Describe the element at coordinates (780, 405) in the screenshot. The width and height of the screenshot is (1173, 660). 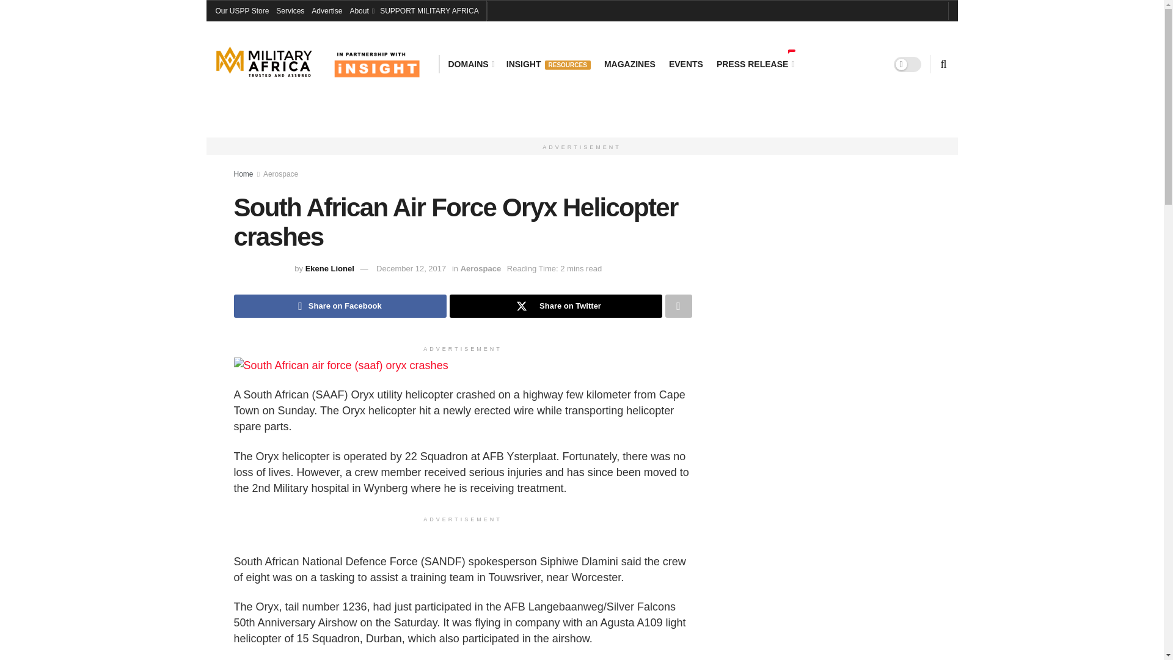
I see `DMCA.com Protection Status` at that location.